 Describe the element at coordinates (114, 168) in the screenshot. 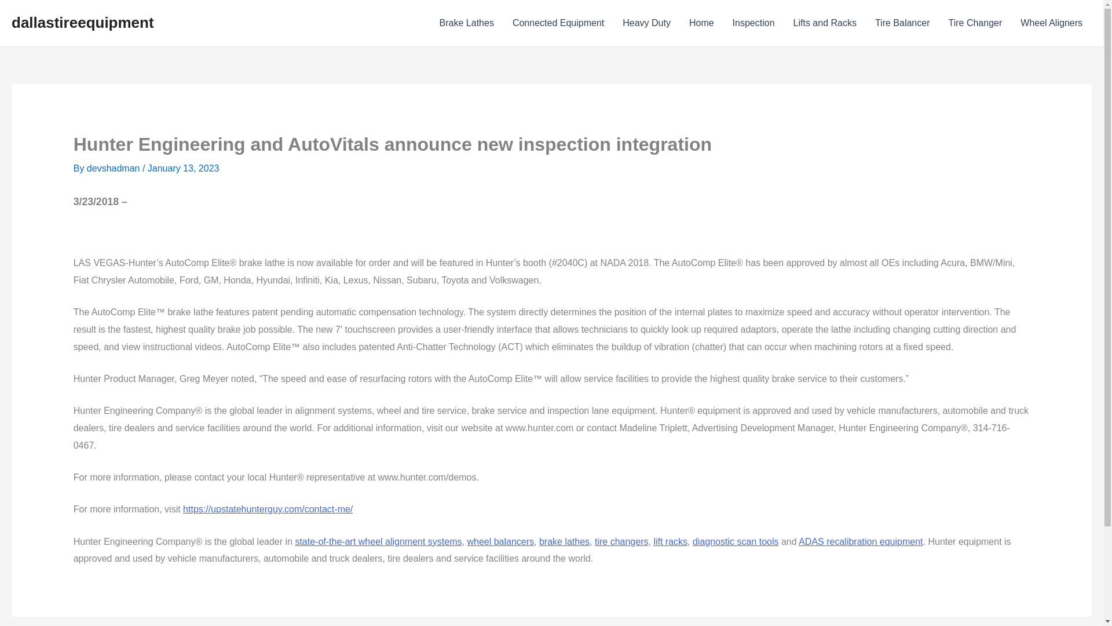

I see `View all posts by devshadman` at that location.